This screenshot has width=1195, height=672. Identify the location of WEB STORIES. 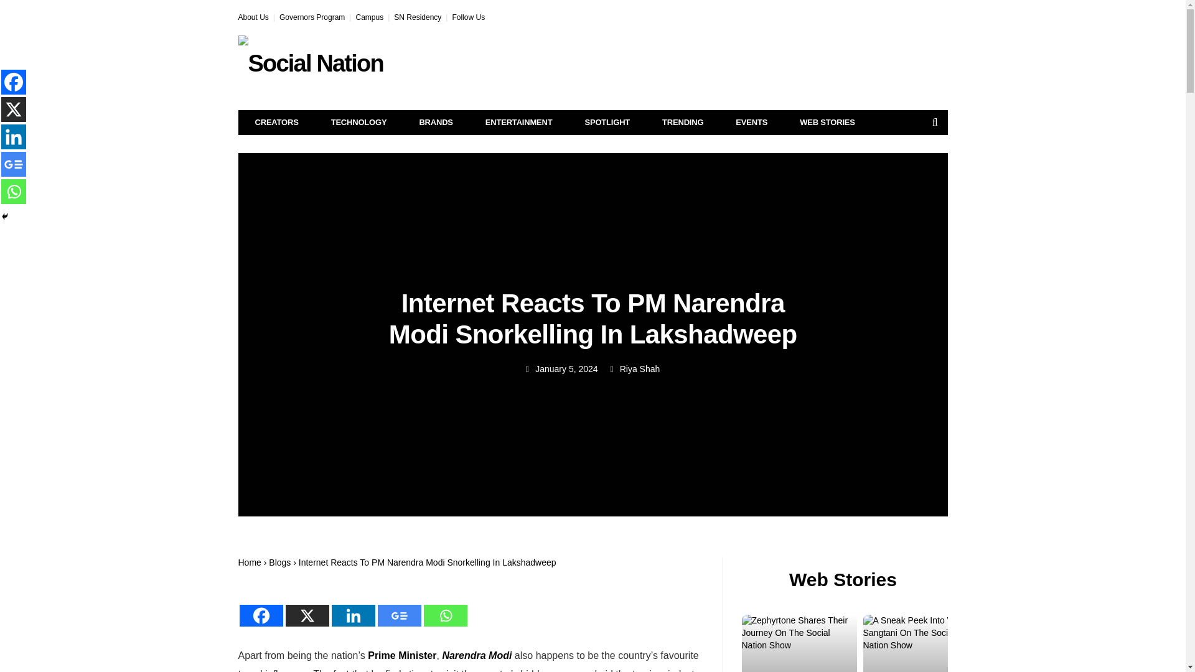
(827, 123).